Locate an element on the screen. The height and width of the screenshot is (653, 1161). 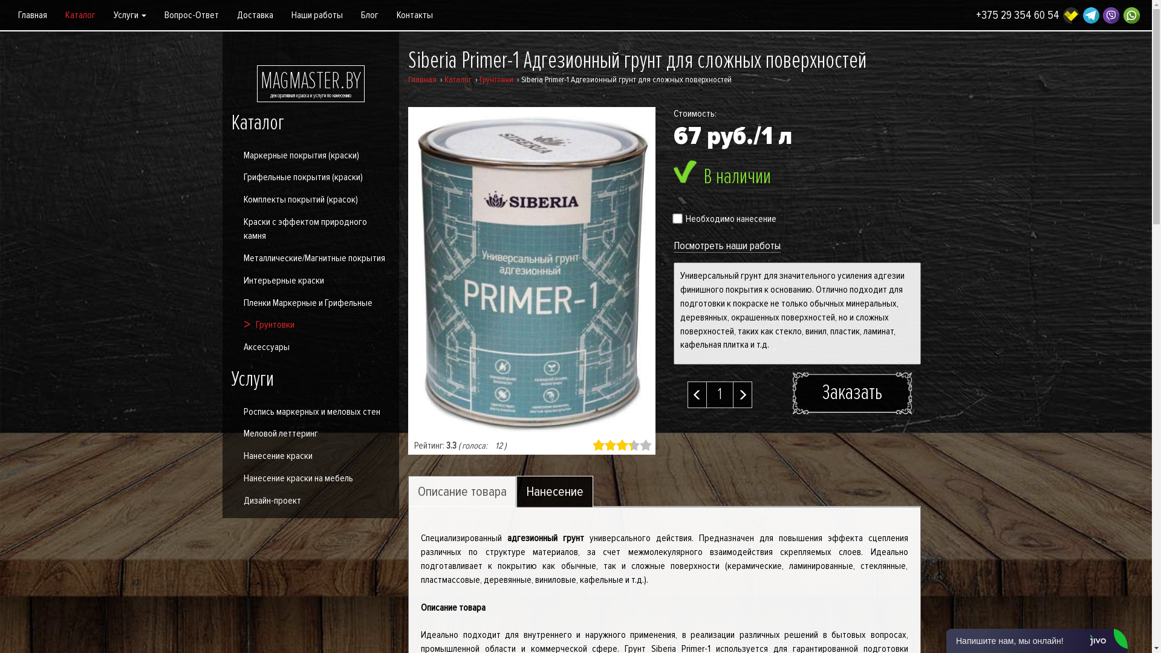
+375 29 354 60 54 is located at coordinates (1018, 16).